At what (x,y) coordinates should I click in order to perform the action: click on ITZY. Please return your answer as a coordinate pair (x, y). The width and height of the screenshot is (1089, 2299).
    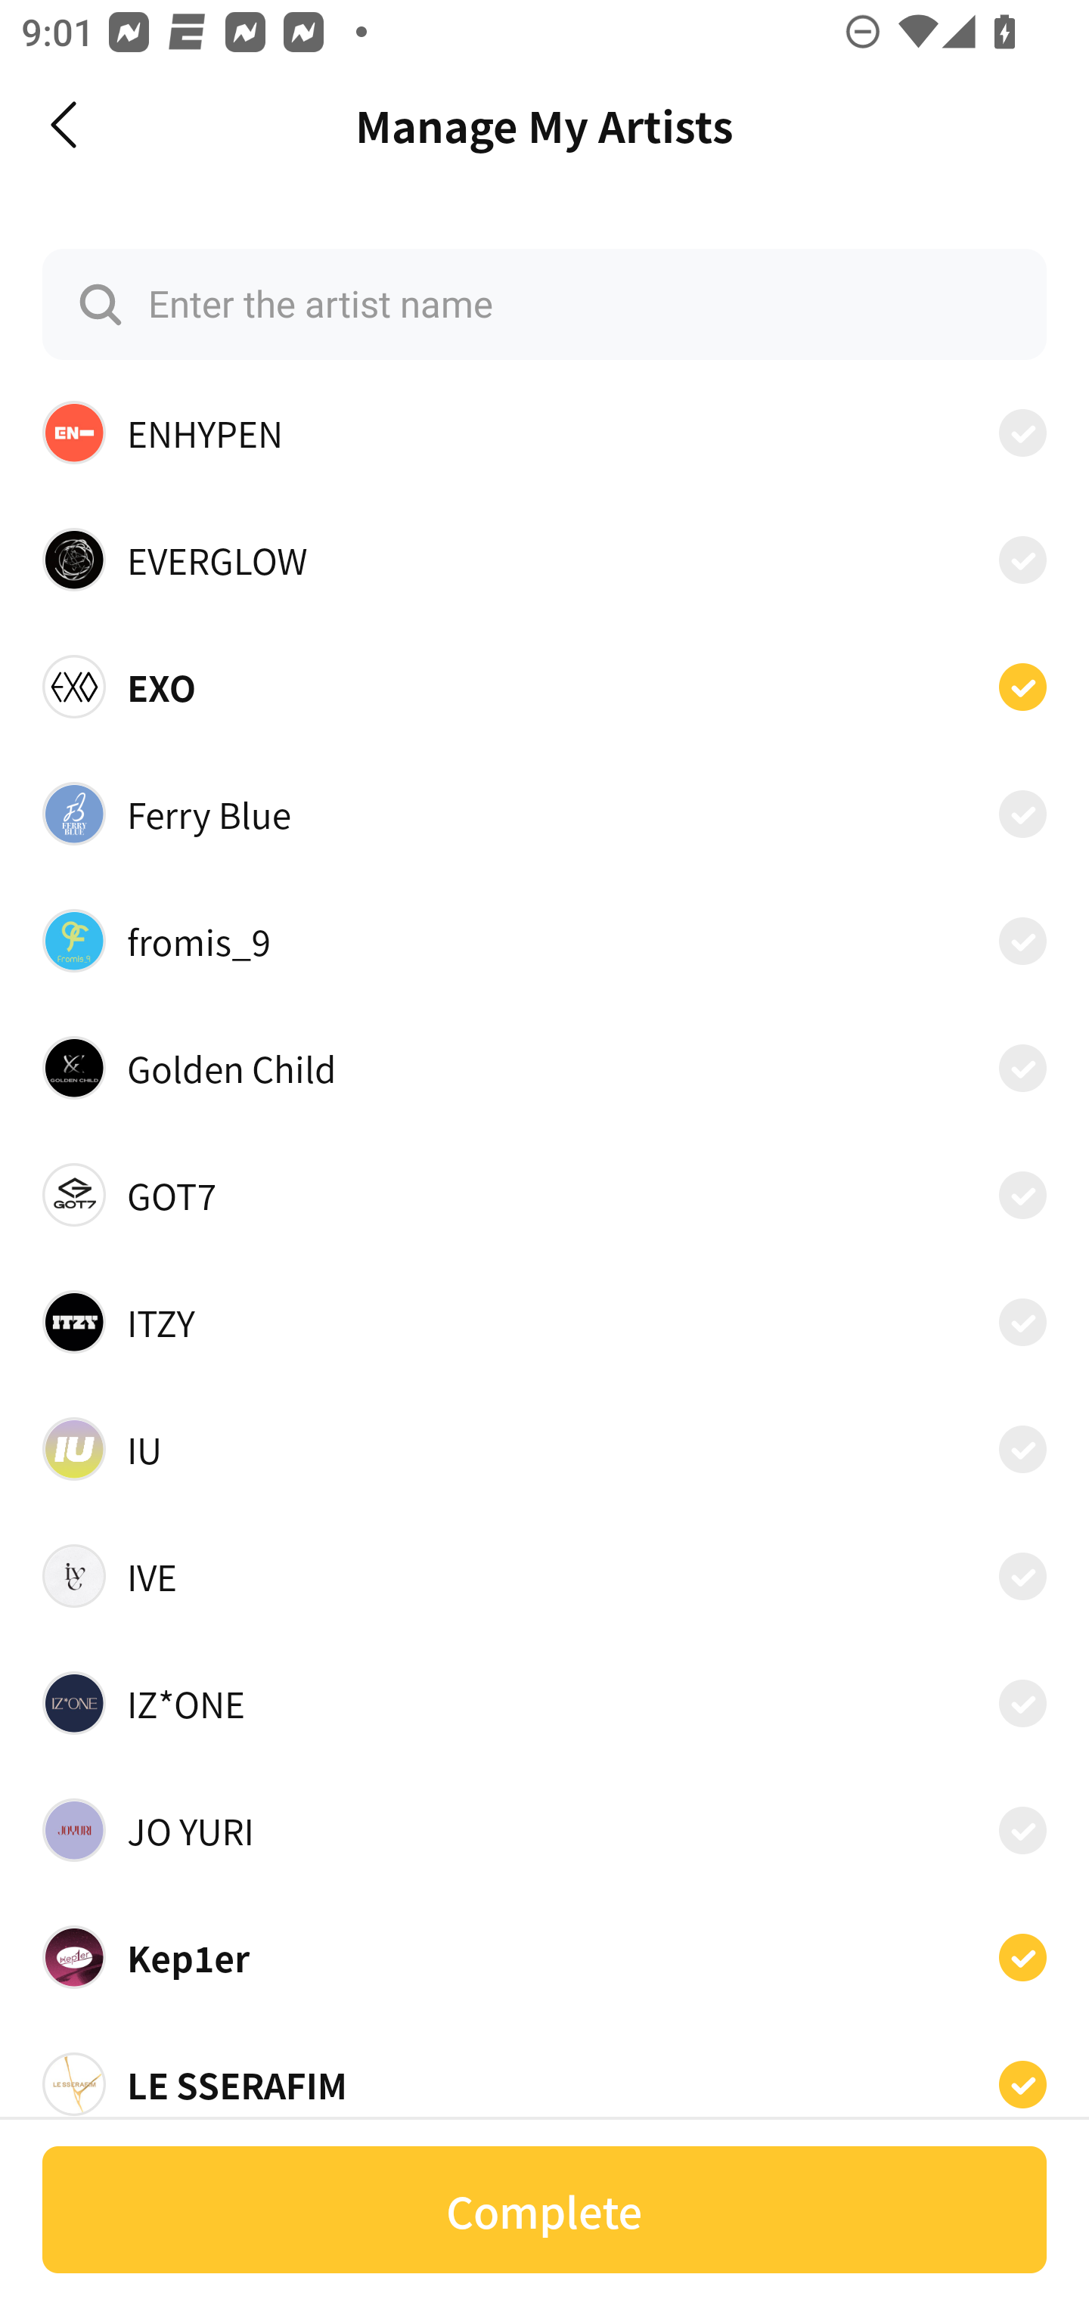
    Looking at the image, I should click on (544, 1322).